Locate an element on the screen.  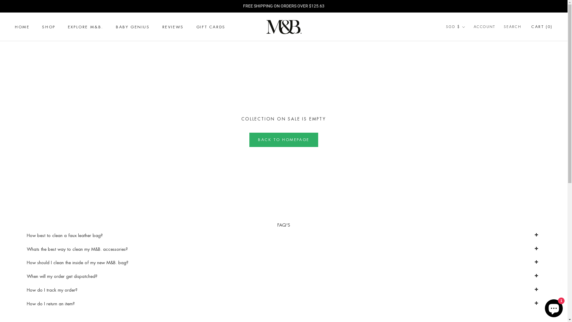
CAD is located at coordinates (463, 49).